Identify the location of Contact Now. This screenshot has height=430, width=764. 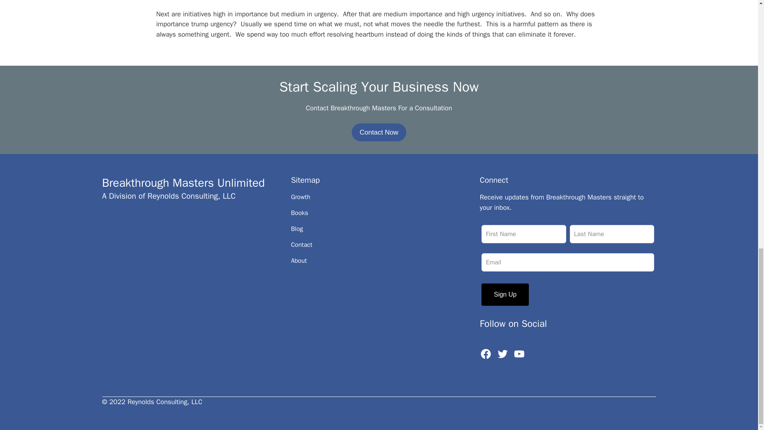
(379, 132).